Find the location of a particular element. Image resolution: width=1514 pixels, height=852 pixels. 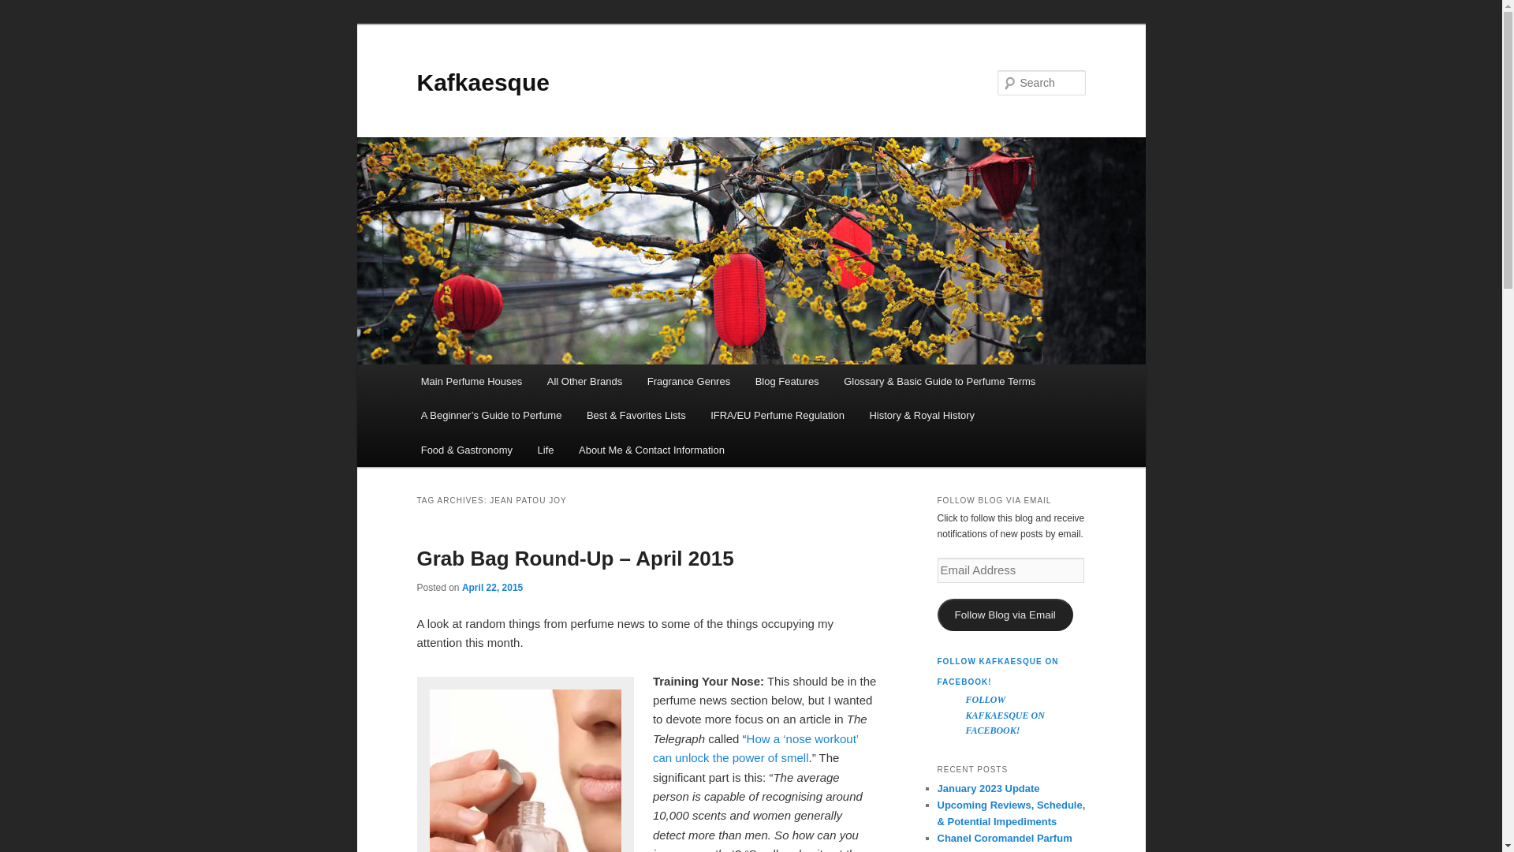

Search is located at coordinates (25, 9).